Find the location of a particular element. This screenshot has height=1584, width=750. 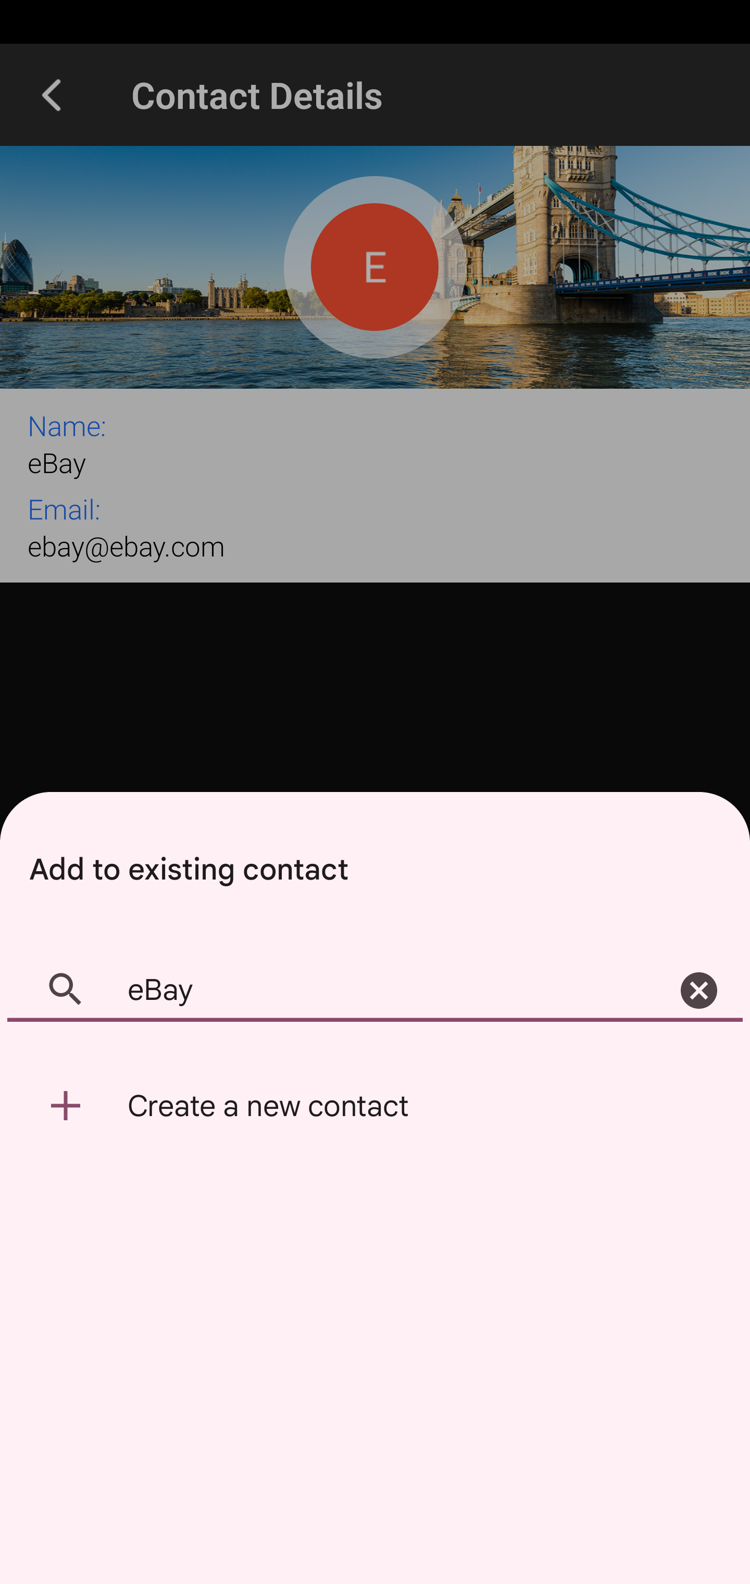

eBay is located at coordinates (375, 991).